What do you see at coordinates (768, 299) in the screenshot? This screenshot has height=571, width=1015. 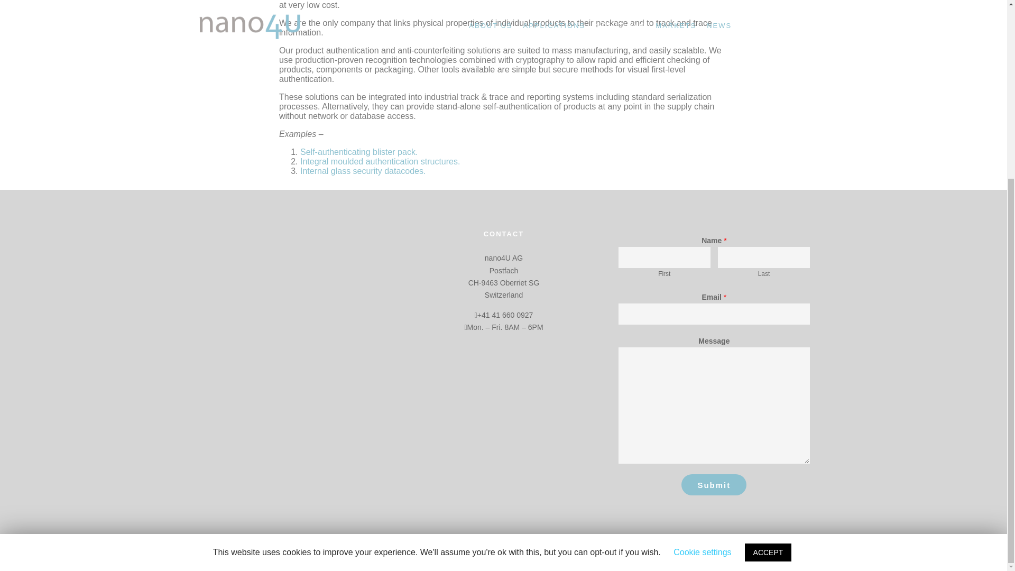 I see `ACCEPT` at bounding box center [768, 299].